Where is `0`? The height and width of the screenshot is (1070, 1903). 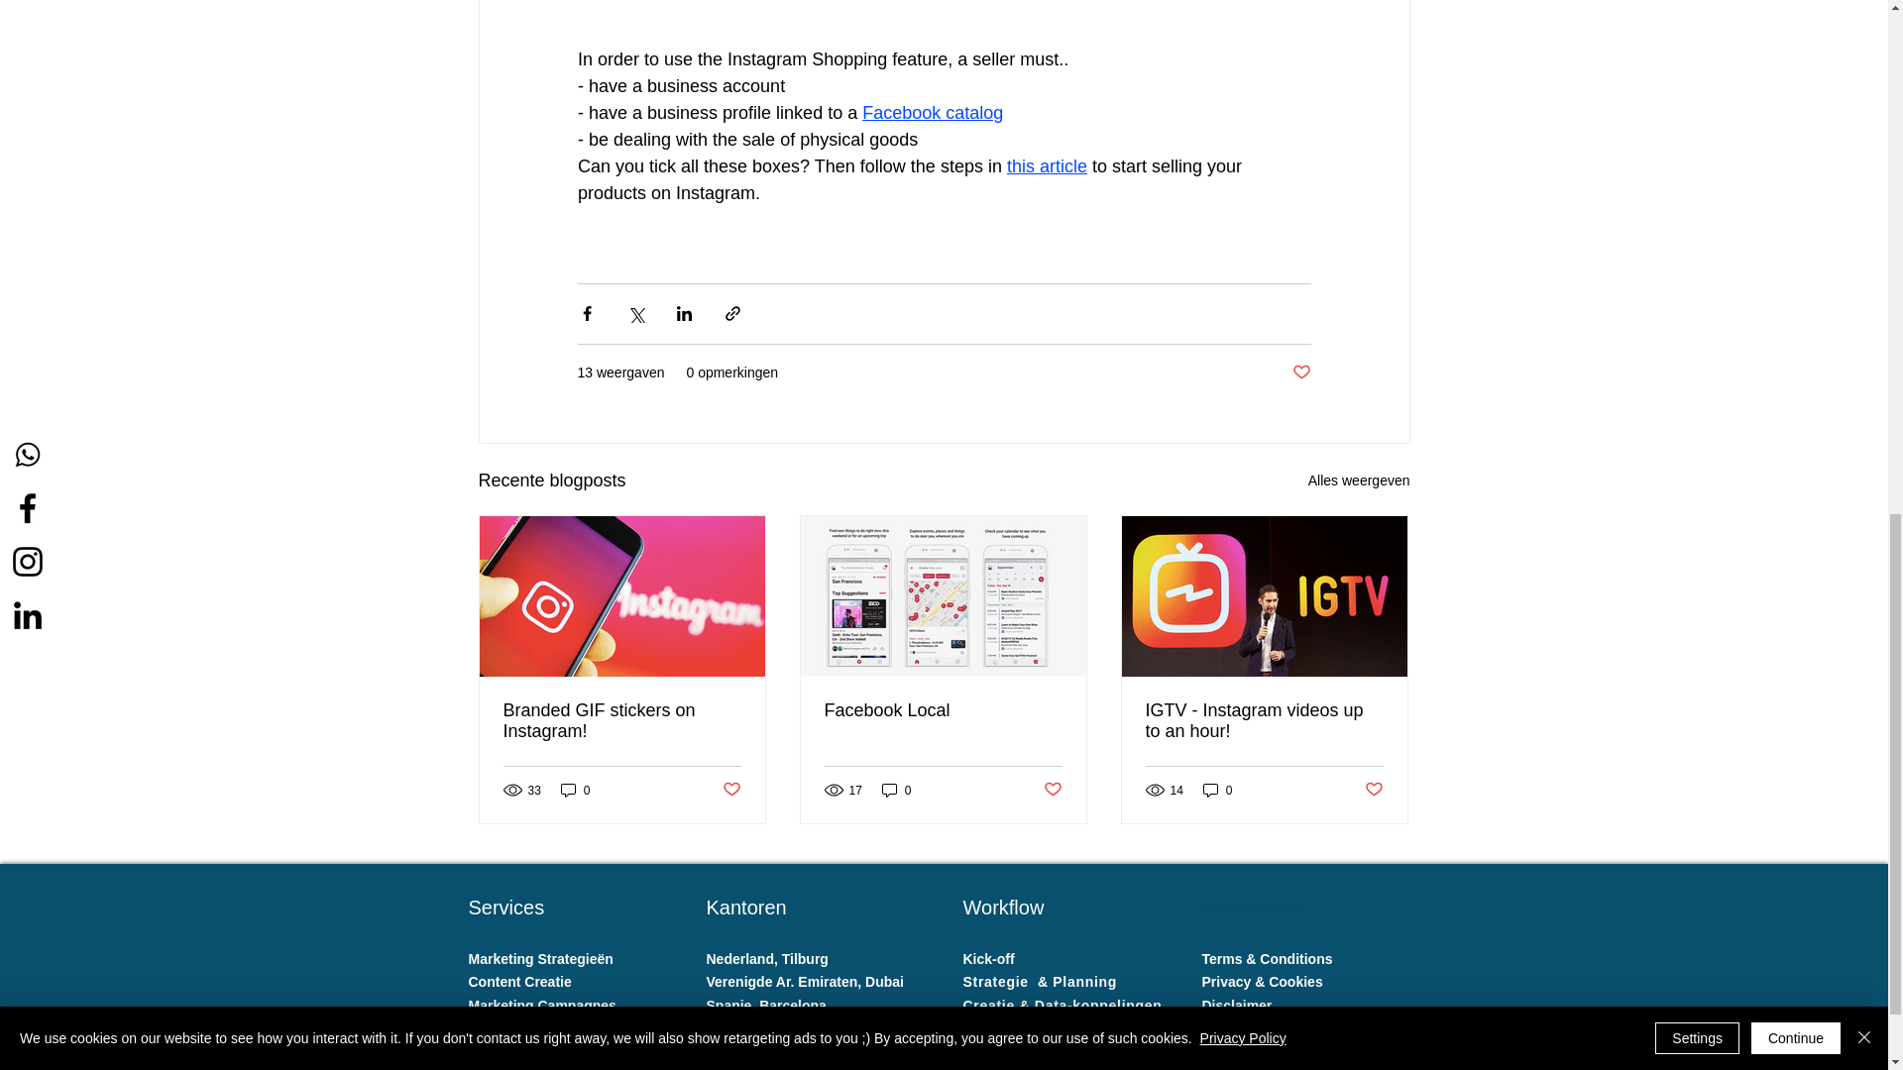 0 is located at coordinates (1217, 790).